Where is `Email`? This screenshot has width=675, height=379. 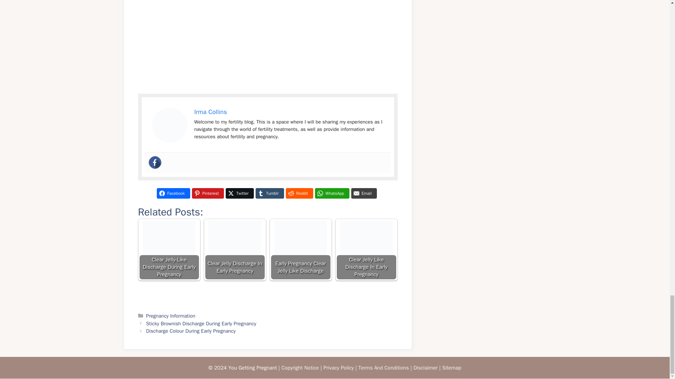
Email is located at coordinates (364, 193).